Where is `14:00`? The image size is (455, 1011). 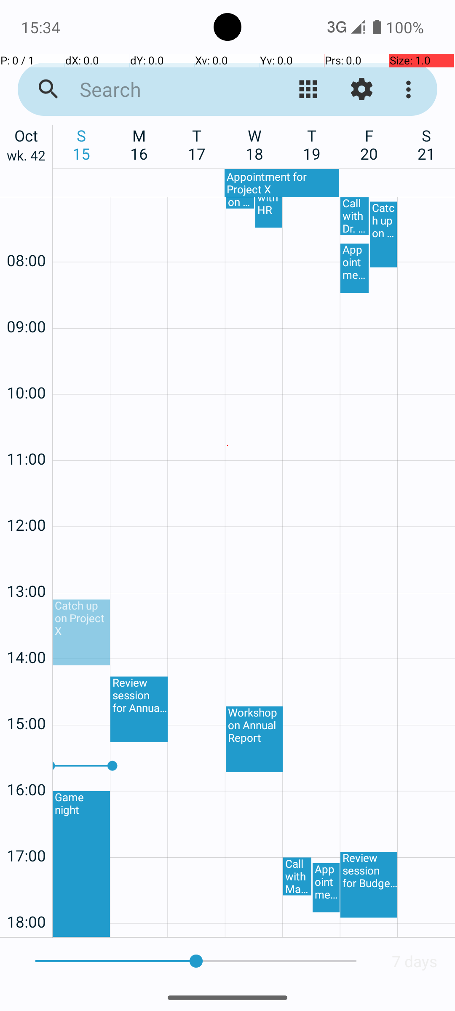
14:00 is located at coordinates (26, 634).